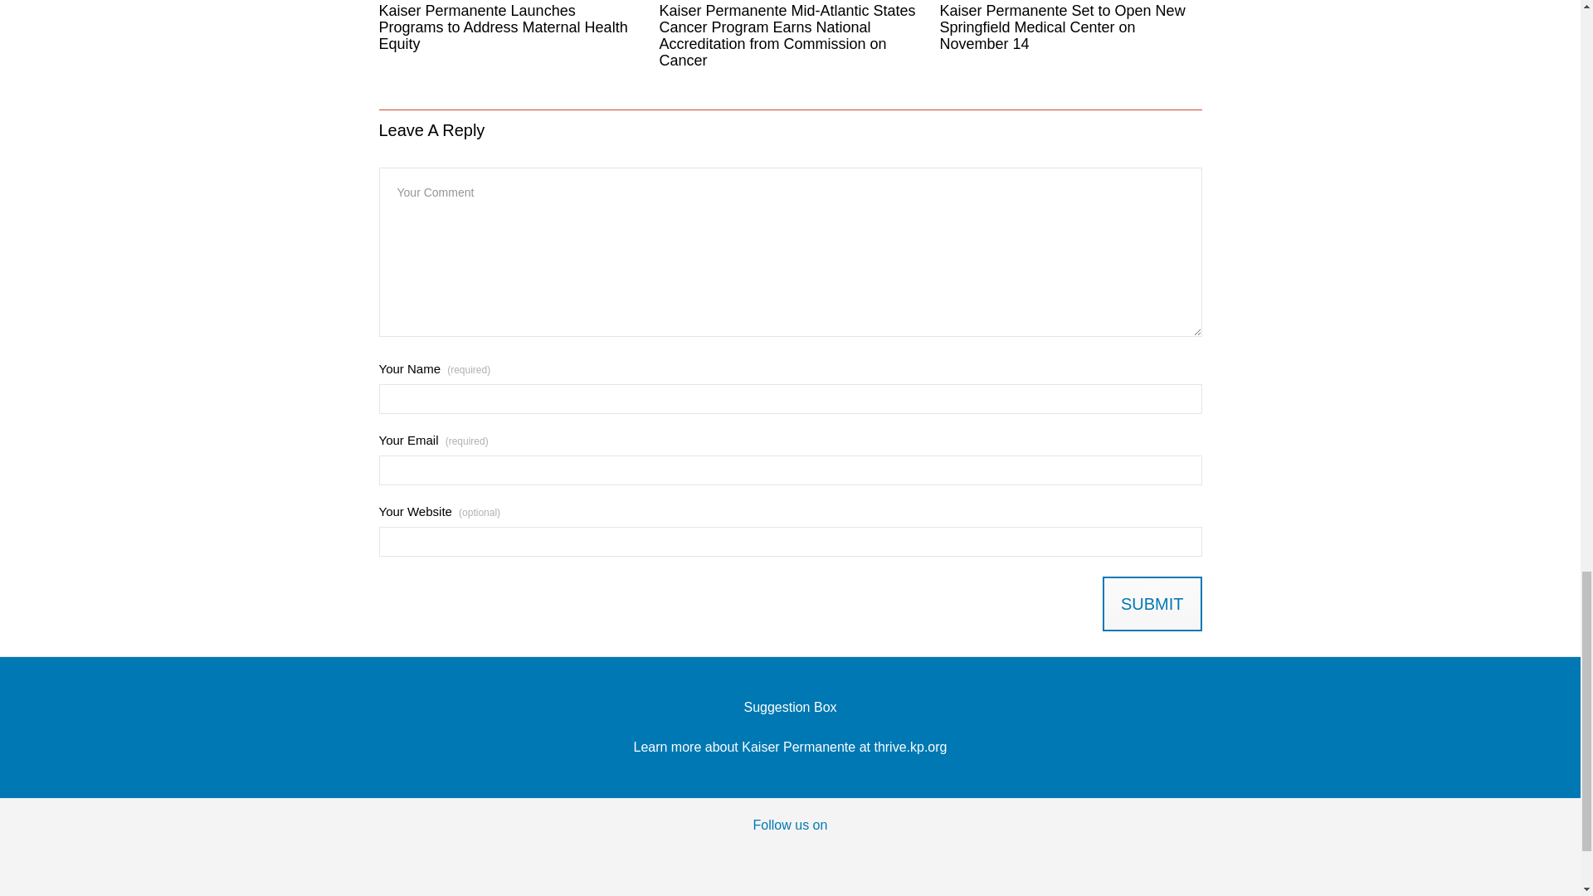 This screenshot has height=896, width=1593. I want to click on Twitter, so click(757, 856).